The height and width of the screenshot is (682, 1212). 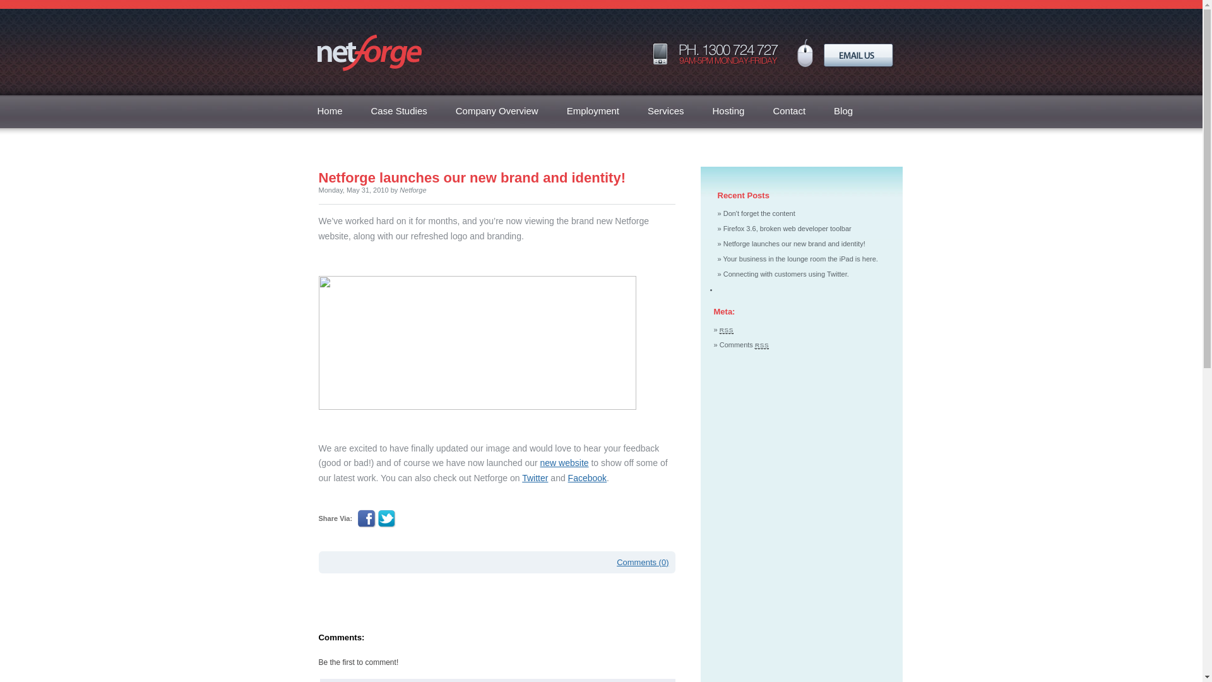 I want to click on Company Overview, so click(x=497, y=111).